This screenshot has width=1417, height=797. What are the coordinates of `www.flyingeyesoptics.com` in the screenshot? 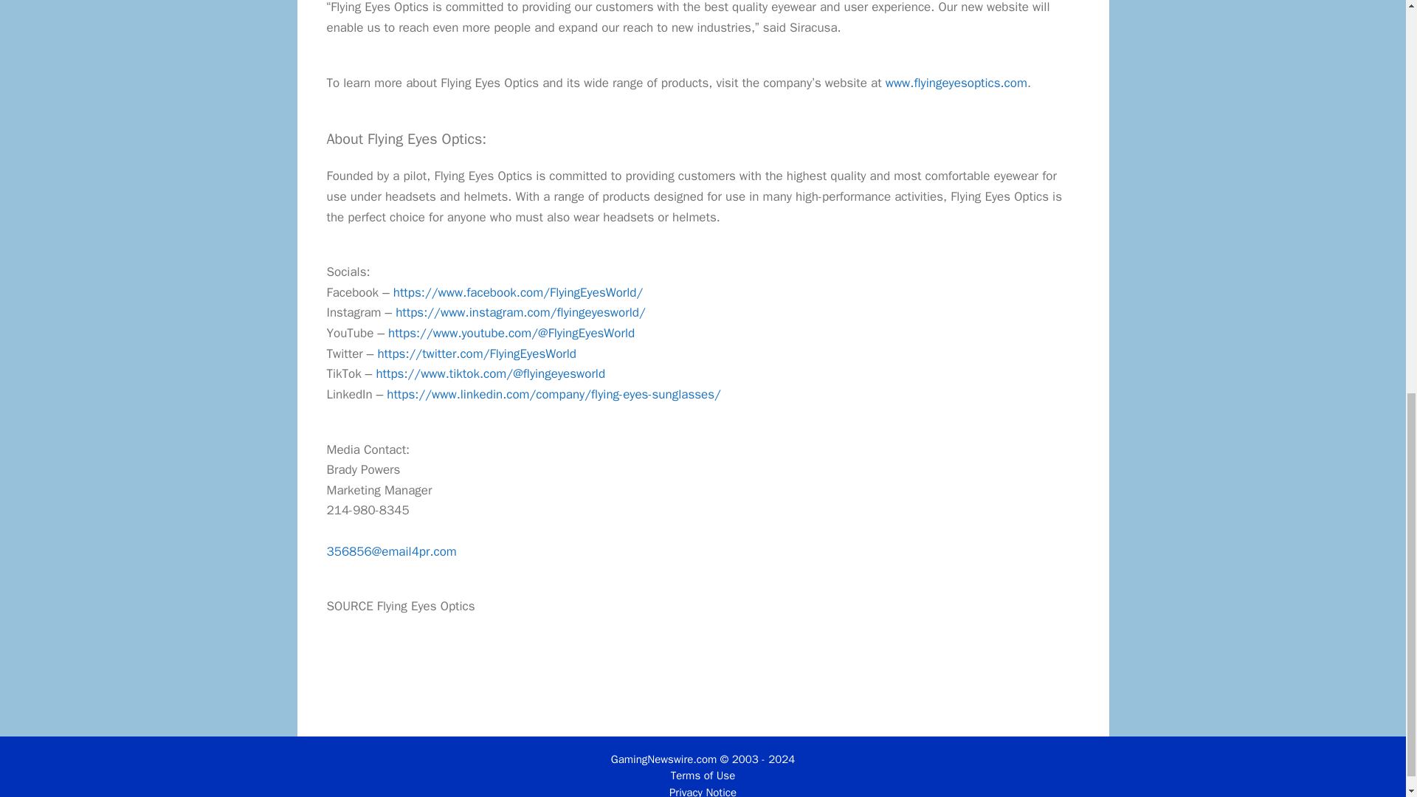 It's located at (956, 83).